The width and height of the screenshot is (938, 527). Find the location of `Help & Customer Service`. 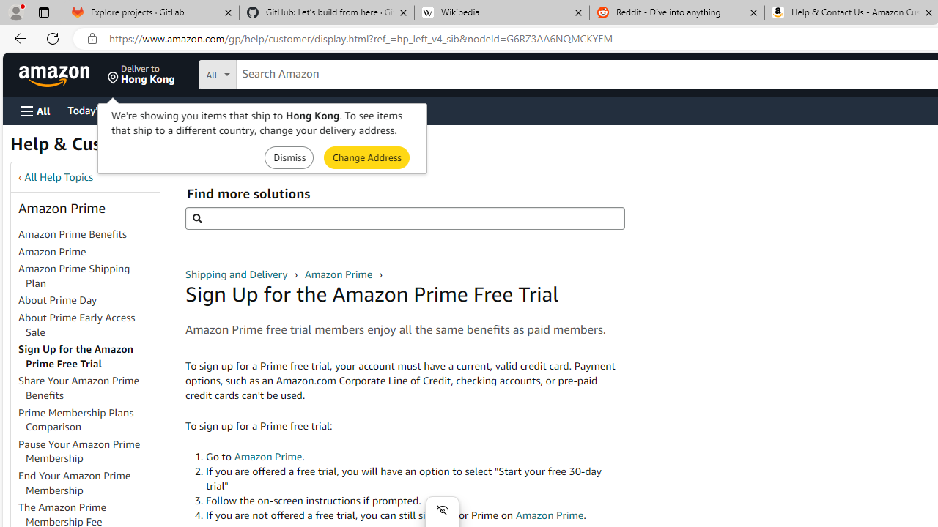

Help & Customer Service is located at coordinates (113, 148).